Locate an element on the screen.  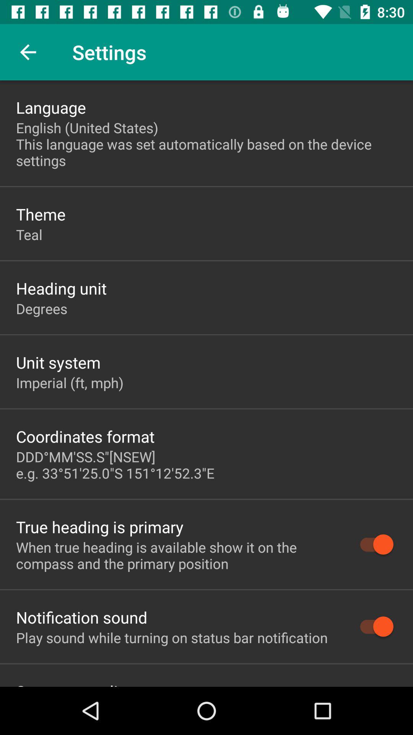
select item above the language icon is located at coordinates (28, 52).